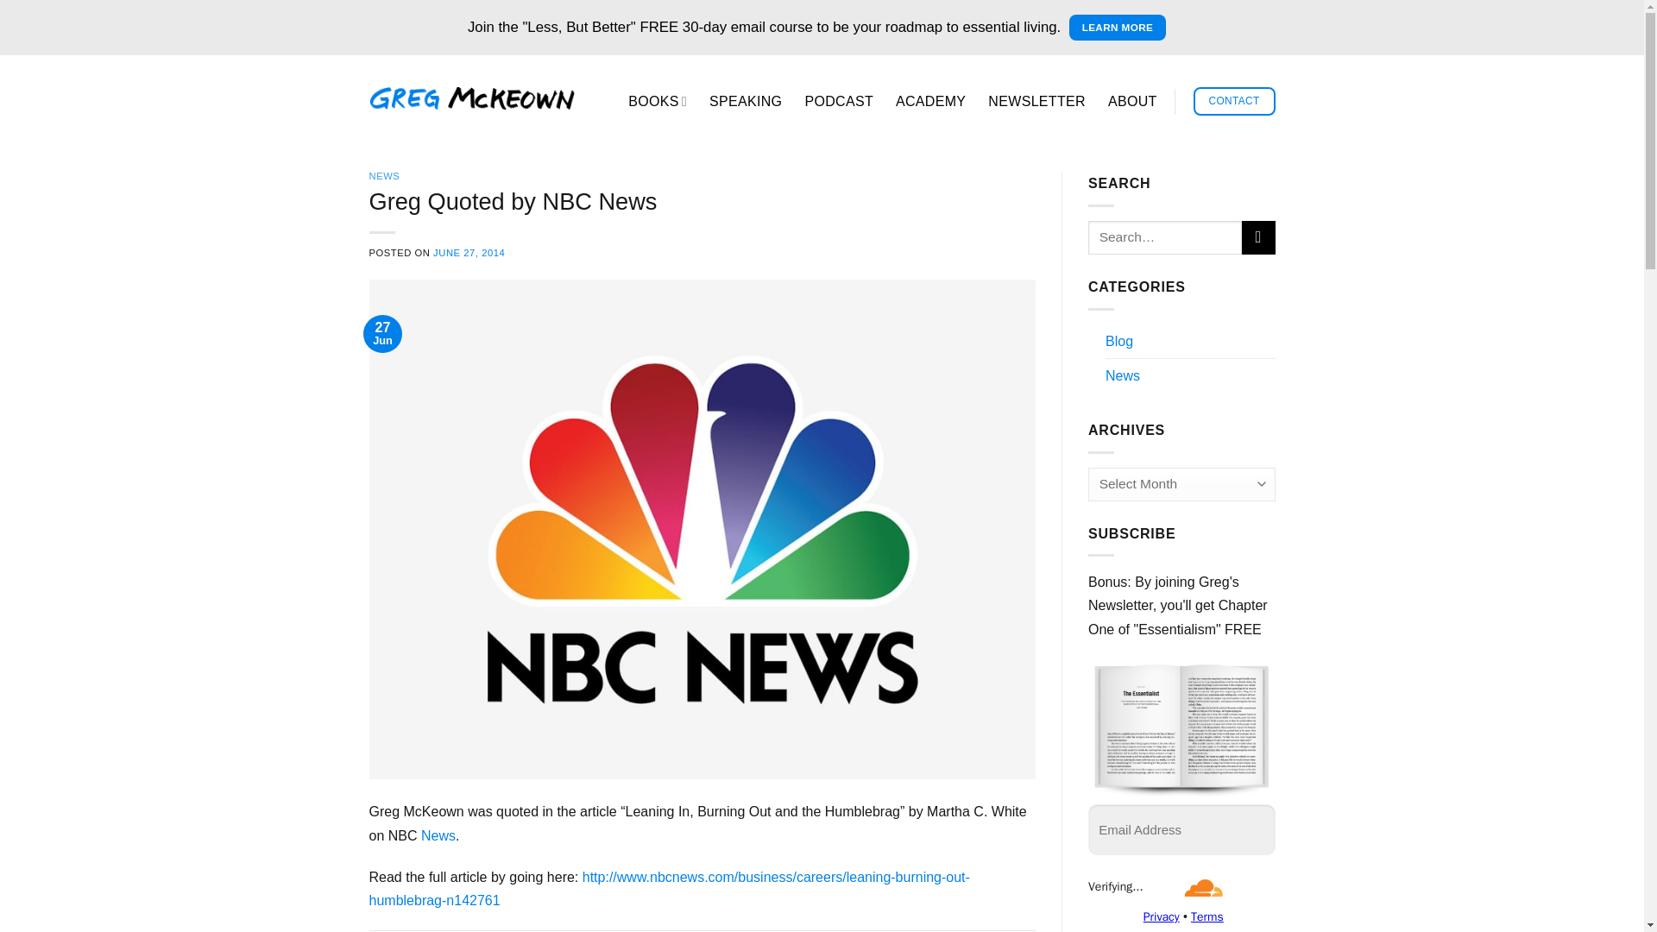 The width and height of the screenshot is (1657, 932). Describe the element at coordinates (1132, 102) in the screenshot. I see `ABOUT` at that location.